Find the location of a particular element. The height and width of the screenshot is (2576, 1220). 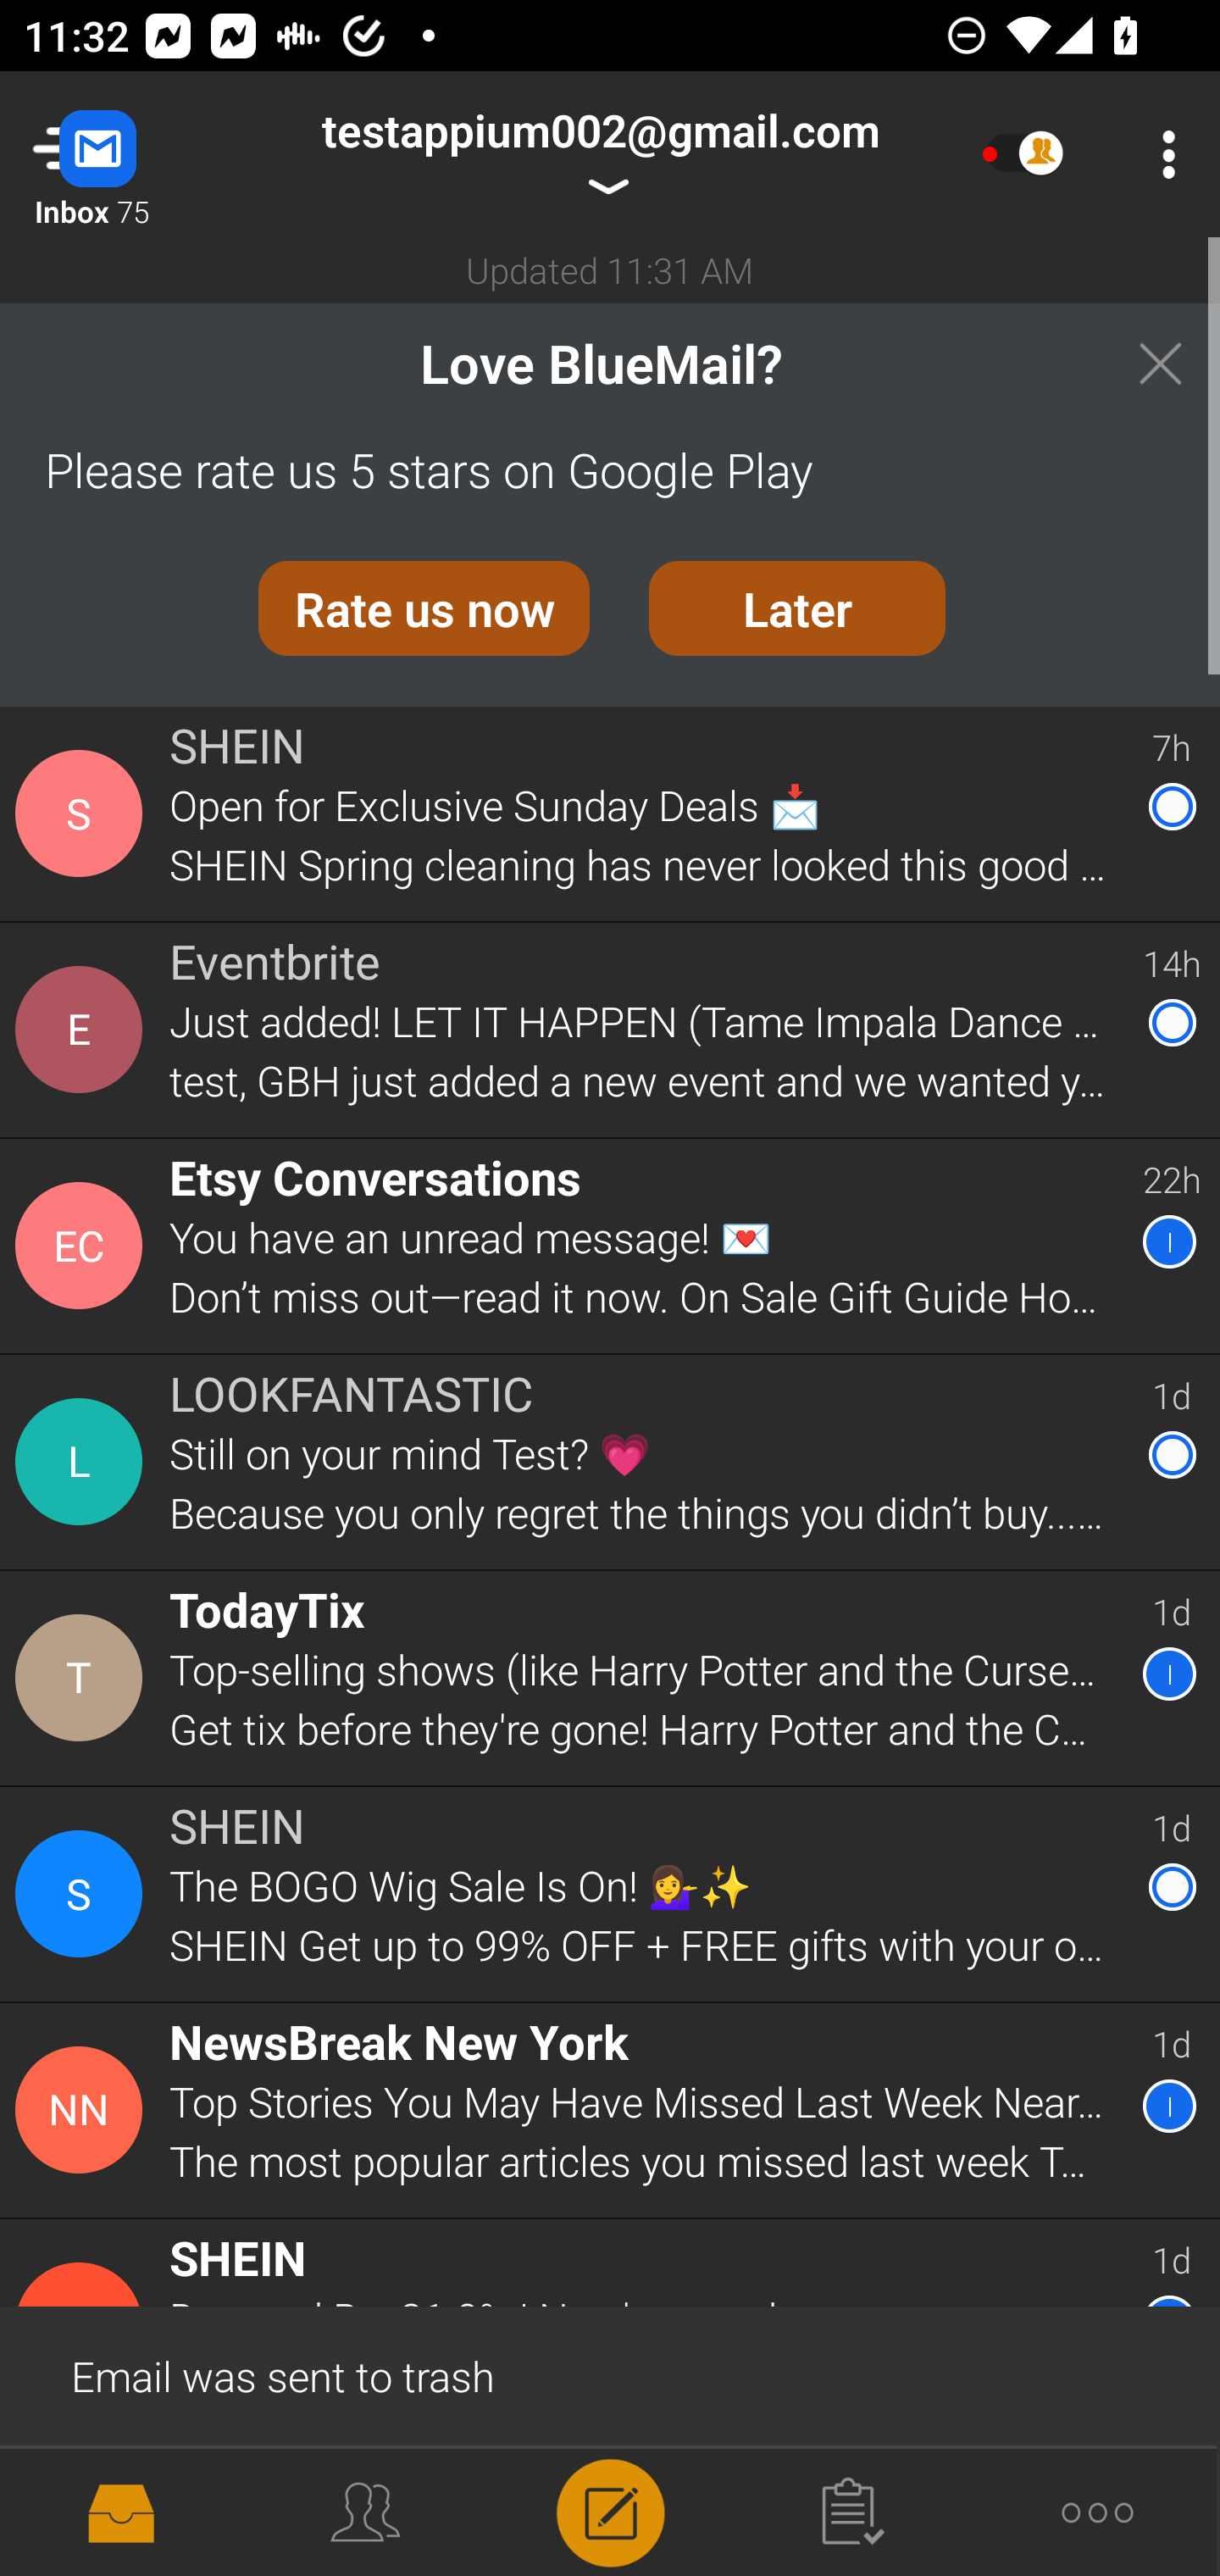

Contact Details is located at coordinates (83, 2111).